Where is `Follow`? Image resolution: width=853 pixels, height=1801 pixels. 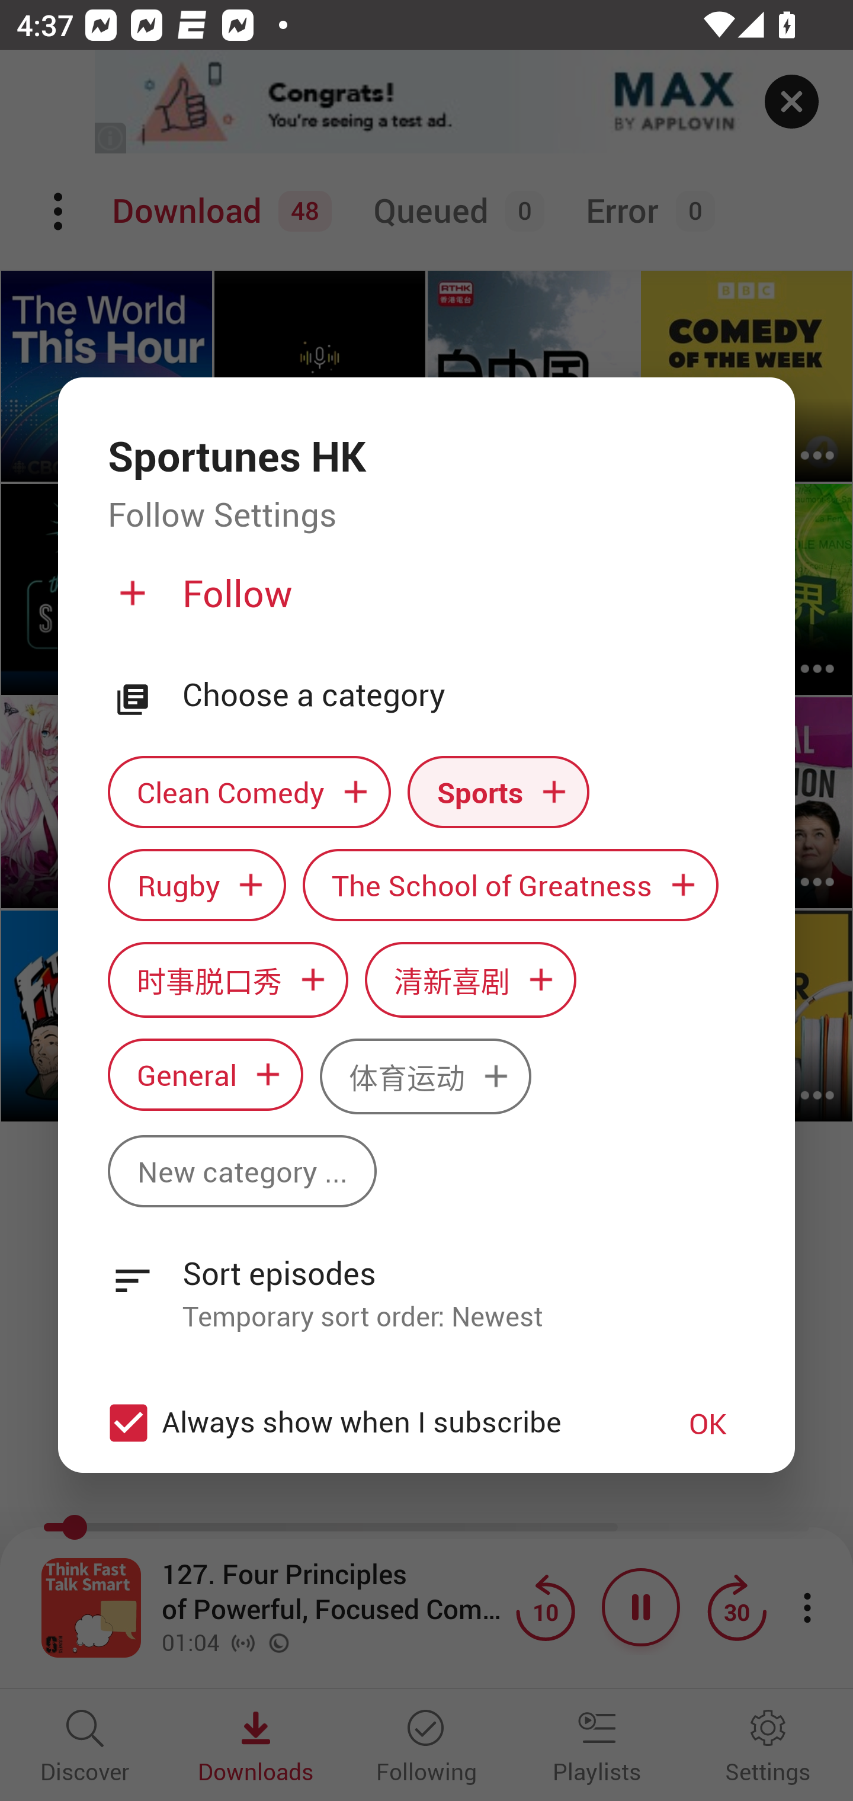 Follow is located at coordinates (424, 603).